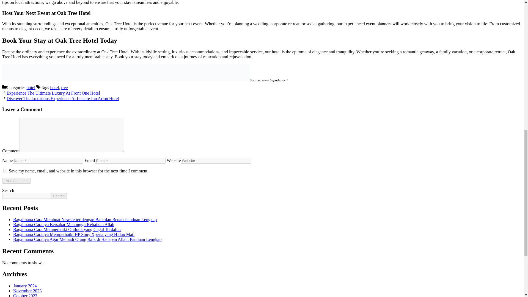  What do you see at coordinates (54, 87) in the screenshot?
I see `hotel` at bounding box center [54, 87].